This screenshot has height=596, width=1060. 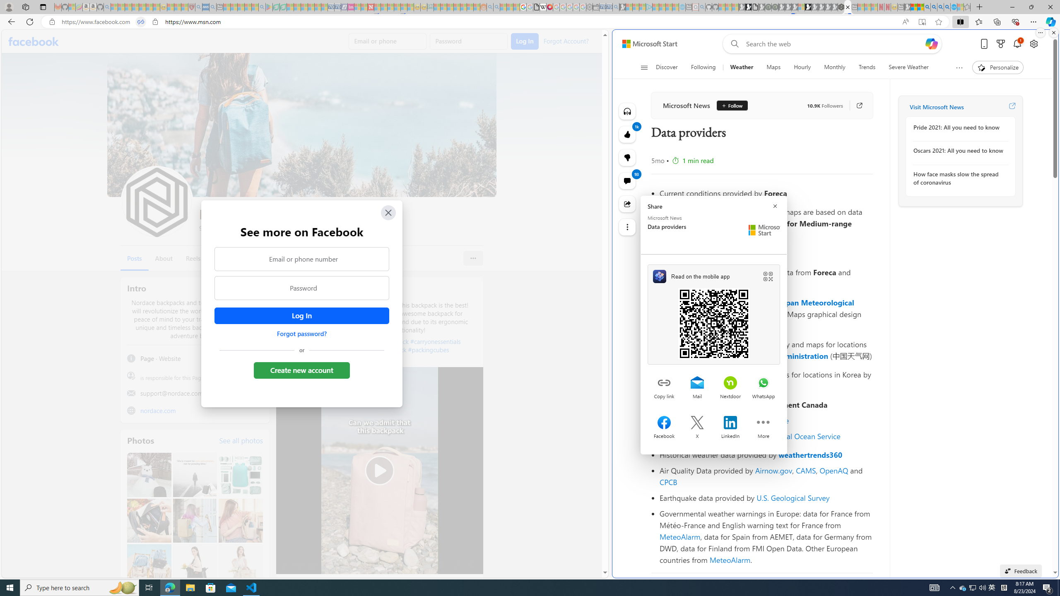 What do you see at coordinates (212, 7) in the screenshot?
I see `utah sues federal government - Search - Sleeping` at bounding box center [212, 7].